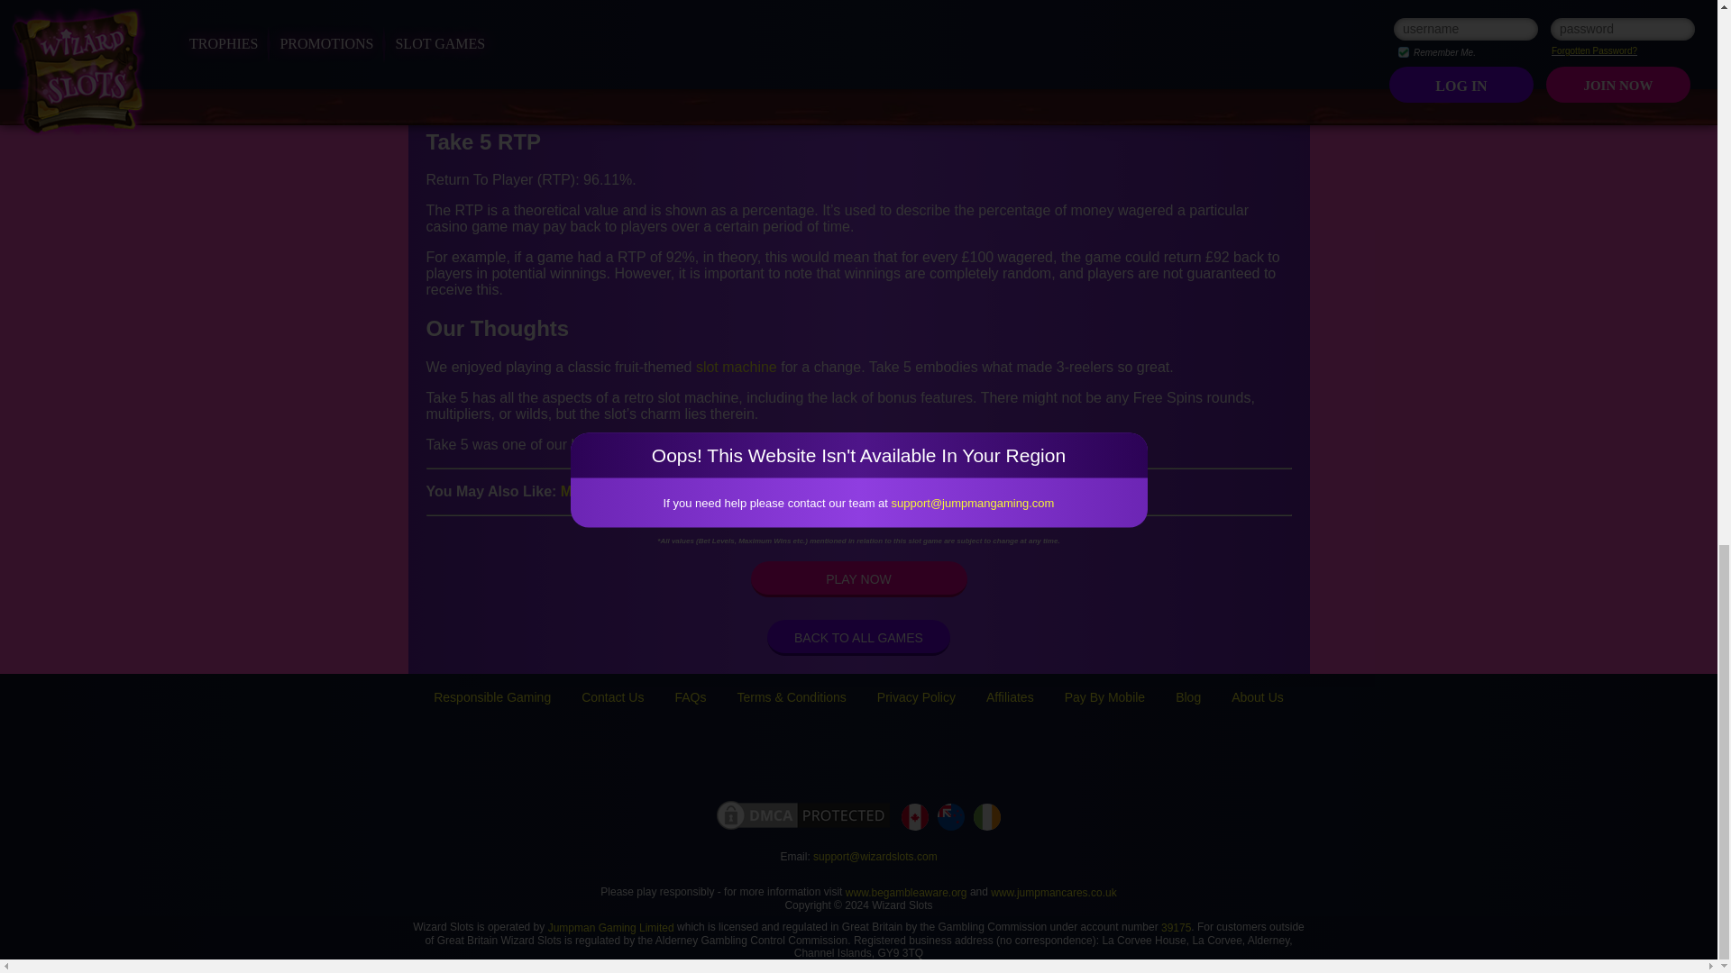 The height and width of the screenshot is (973, 1731). What do you see at coordinates (613, 696) in the screenshot?
I see `Contact Us` at bounding box center [613, 696].